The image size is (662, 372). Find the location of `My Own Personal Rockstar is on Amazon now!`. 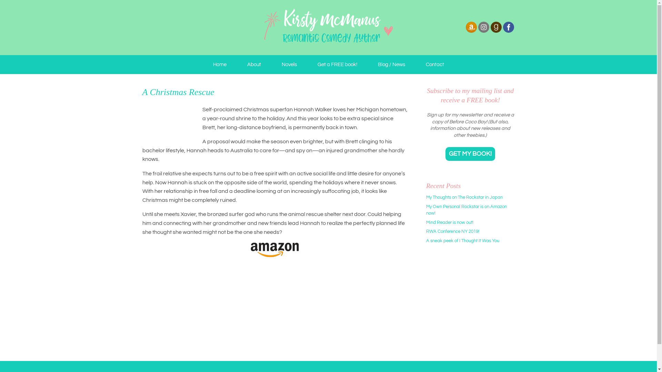

My Own Personal Rockstar is on Amazon now! is located at coordinates (467, 210).